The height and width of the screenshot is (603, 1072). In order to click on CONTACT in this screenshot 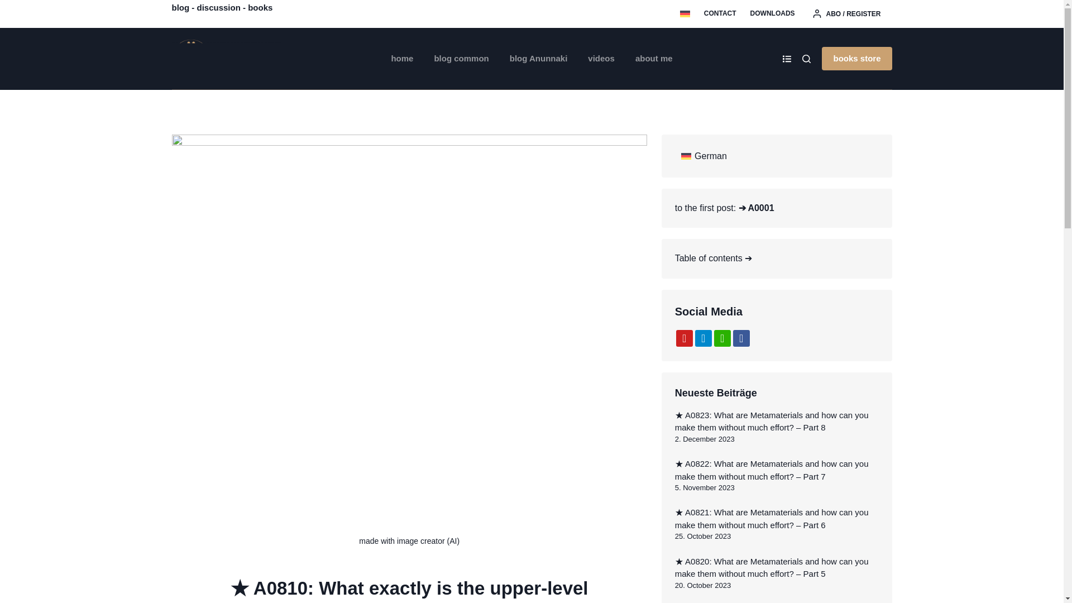, I will do `click(720, 13)`.